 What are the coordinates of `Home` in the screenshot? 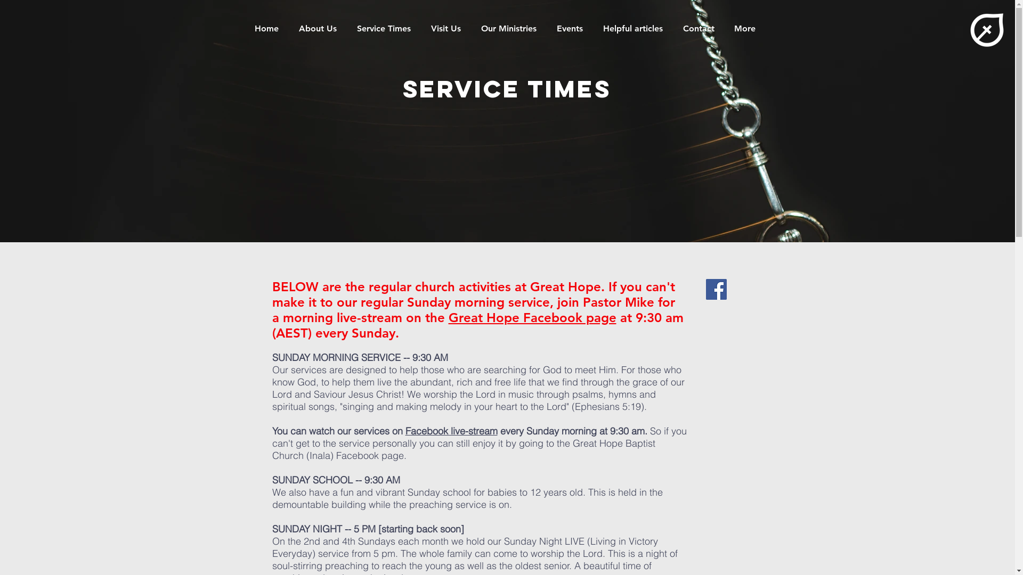 It's located at (269, 29).